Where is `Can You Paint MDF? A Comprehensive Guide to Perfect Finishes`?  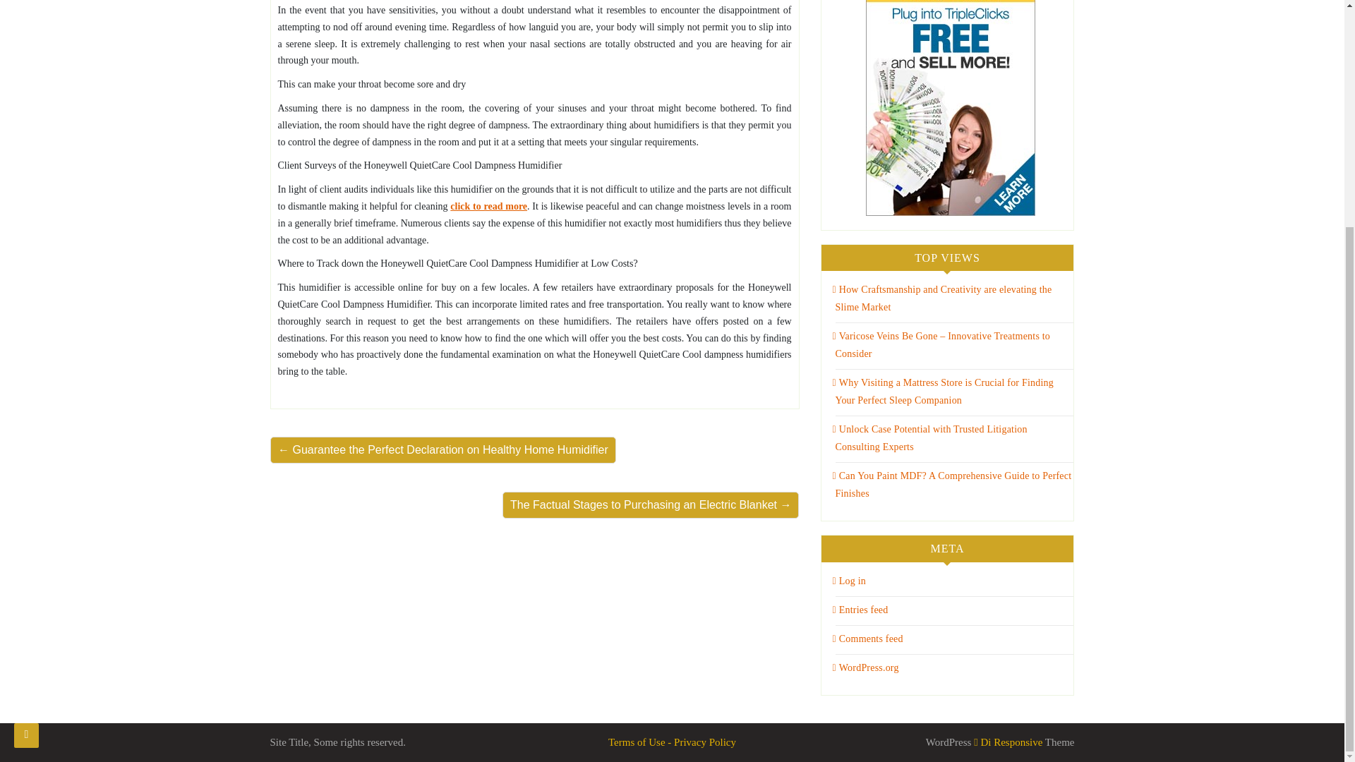 Can You Paint MDF? A Comprehensive Guide to Perfect Finishes is located at coordinates (952, 485).